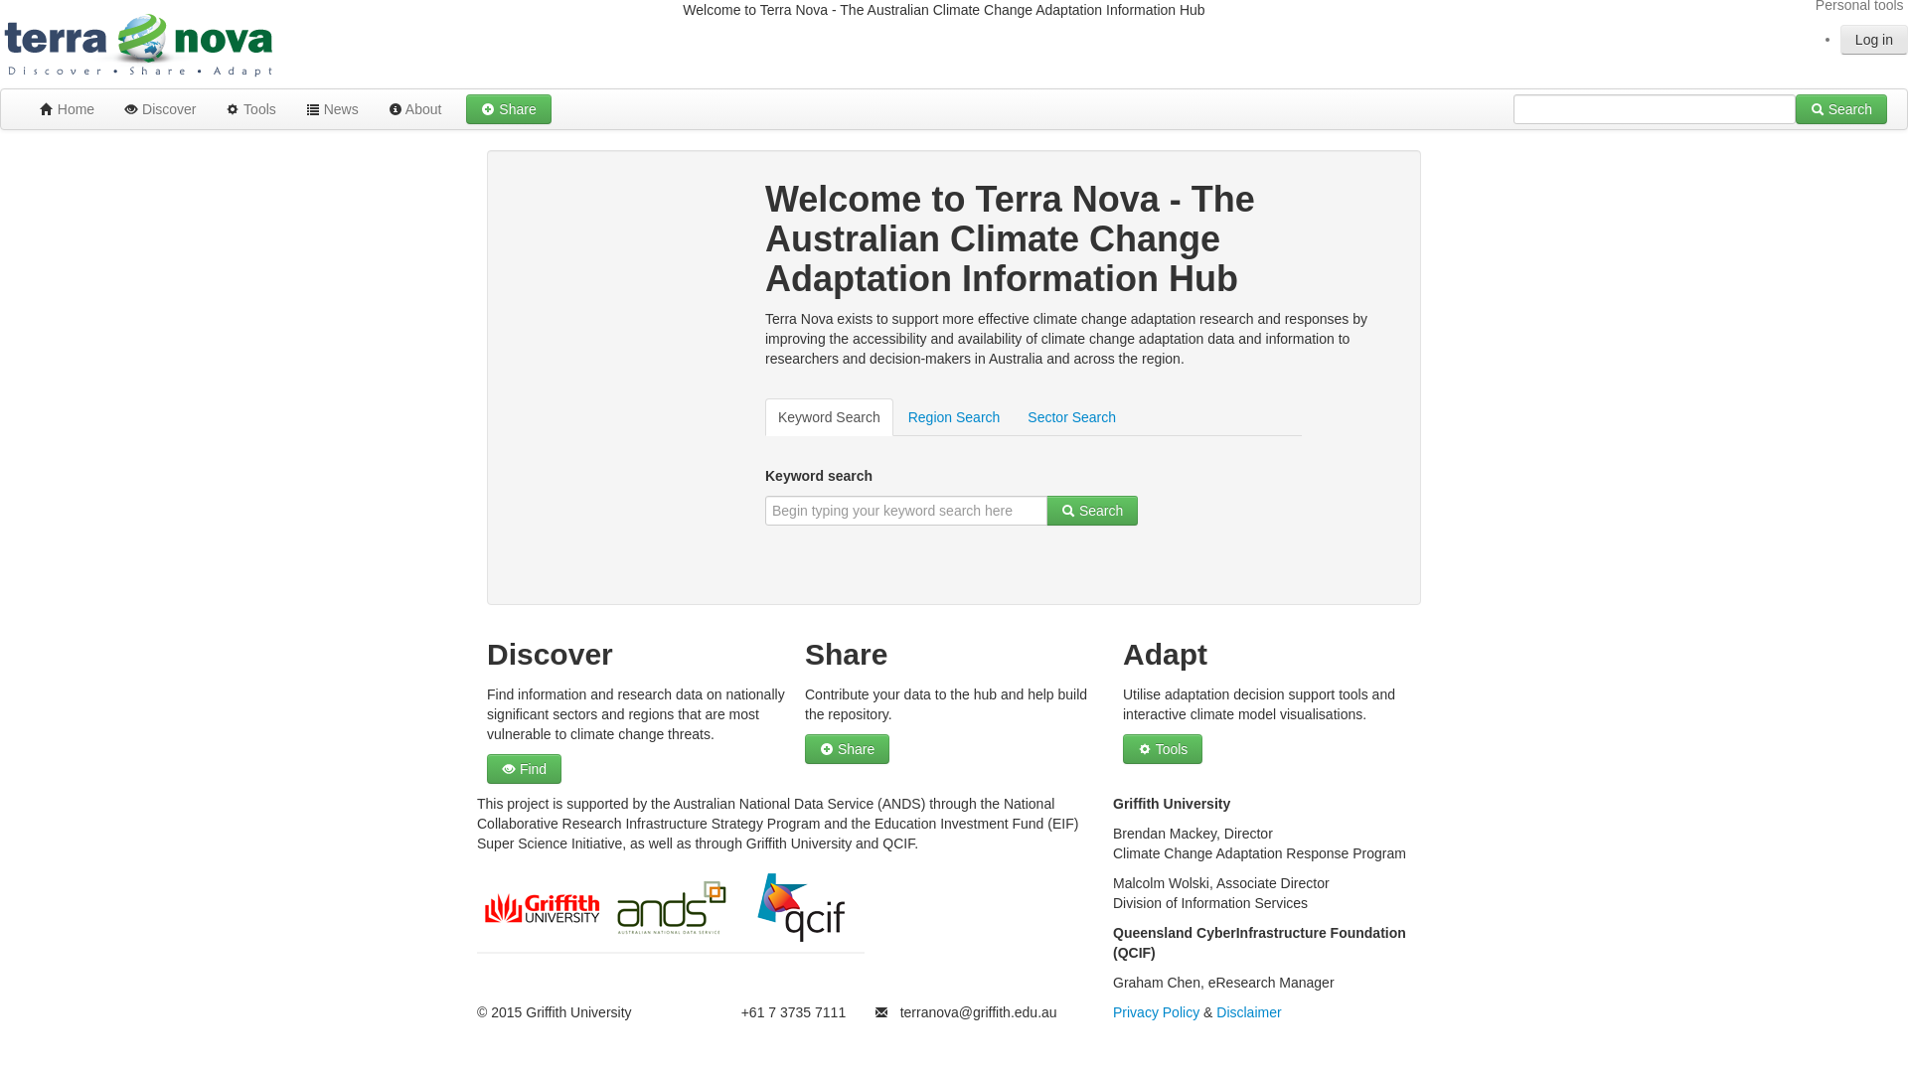  Describe the element at coordinates (1092, 511) in the screenshot. I see `Search` at that location.